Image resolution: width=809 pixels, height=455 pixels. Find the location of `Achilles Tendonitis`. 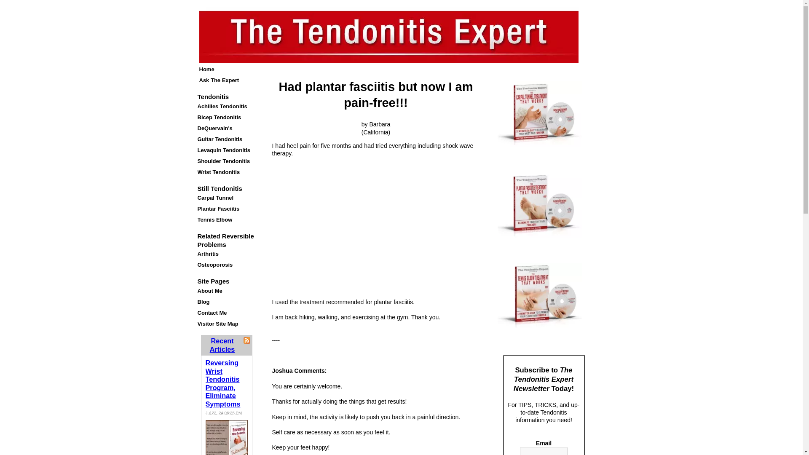

Achilles Tendonitis is located at coordinates (226, 106).